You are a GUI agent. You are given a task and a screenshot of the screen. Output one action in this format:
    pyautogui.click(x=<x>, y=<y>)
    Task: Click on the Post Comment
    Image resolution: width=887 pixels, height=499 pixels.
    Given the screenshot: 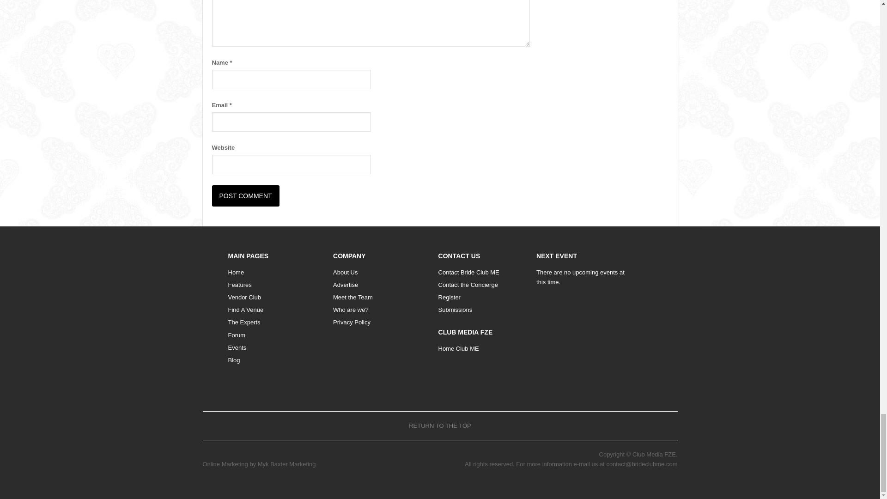 What is the action you would take?
    pyautogui.click(x=245, y=196)
    